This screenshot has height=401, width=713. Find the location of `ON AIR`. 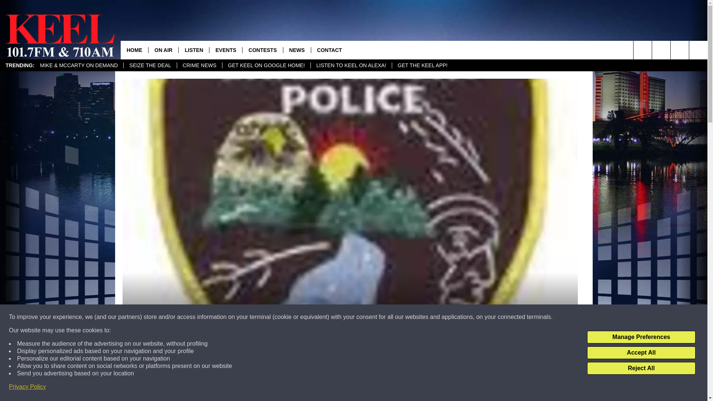

ON AIR is located at coordinates (163, 50).